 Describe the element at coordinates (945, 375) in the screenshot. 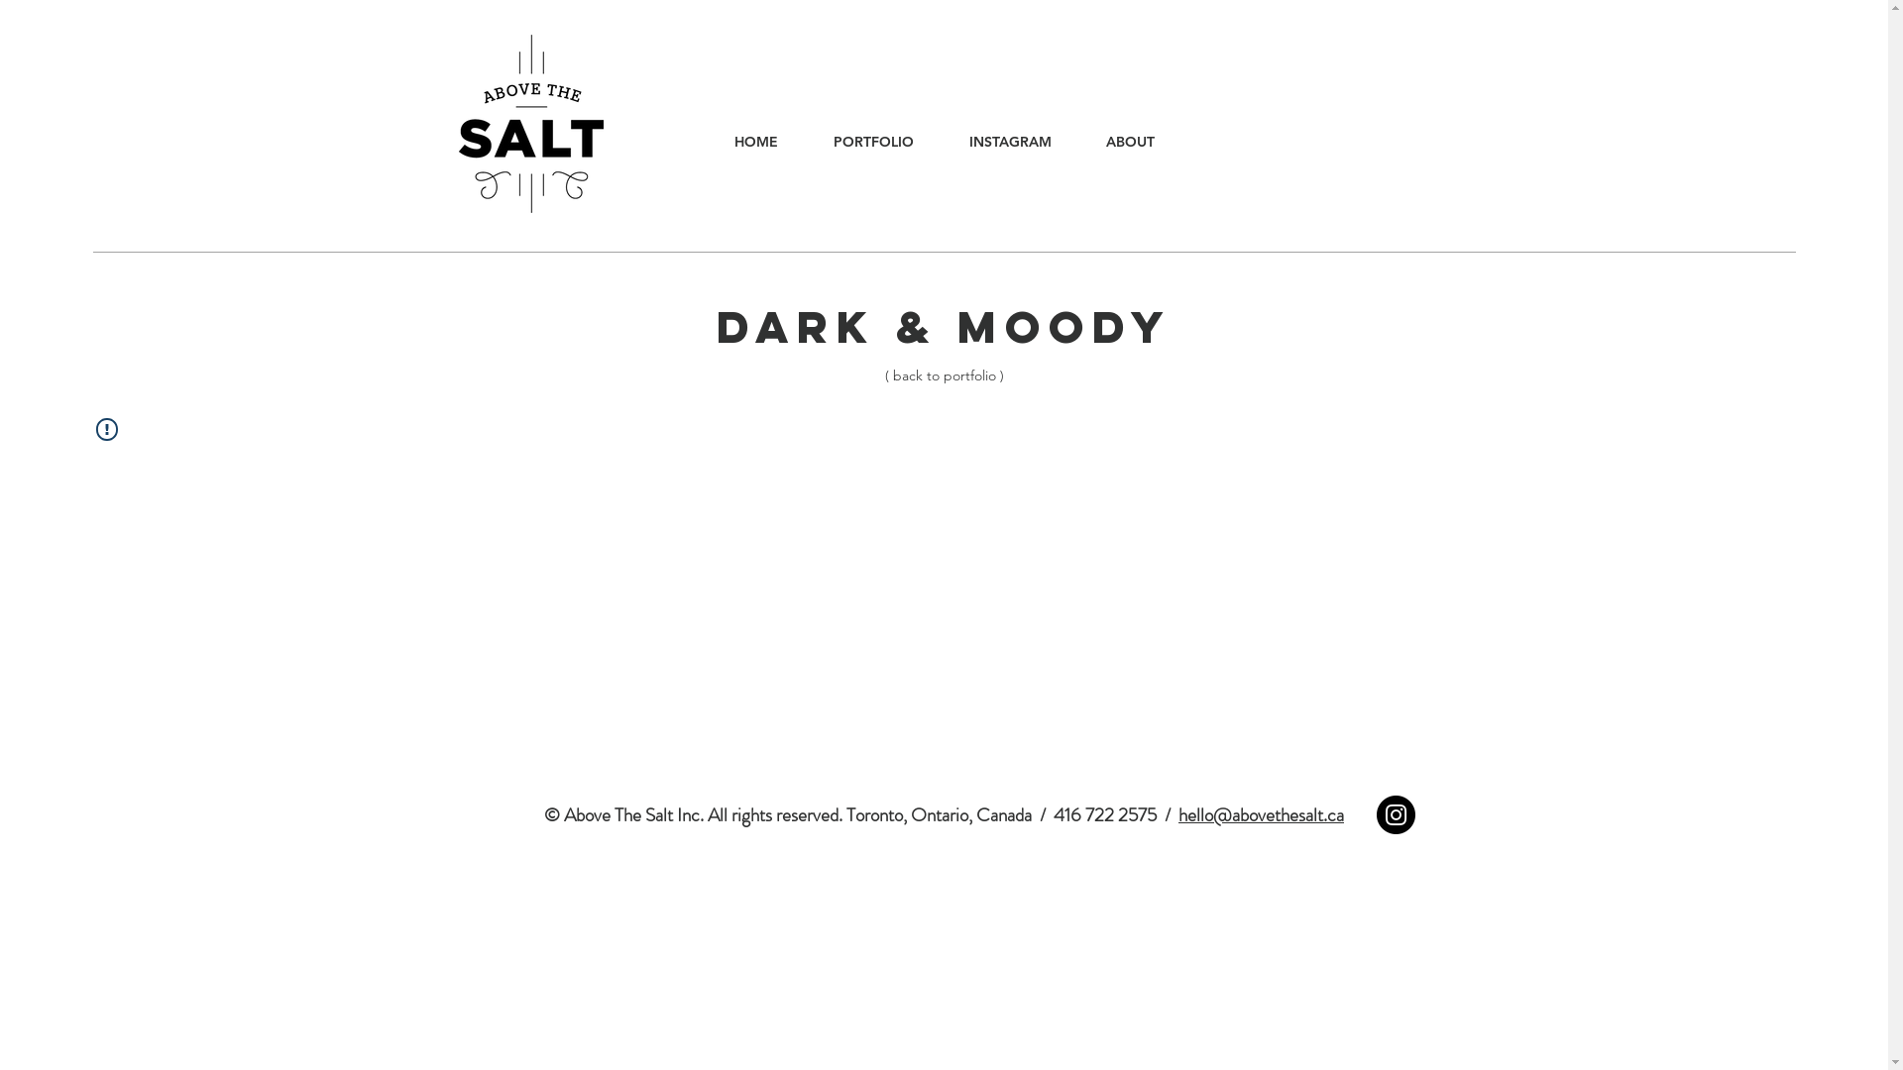

I see `( back to portfolio )` at that location.